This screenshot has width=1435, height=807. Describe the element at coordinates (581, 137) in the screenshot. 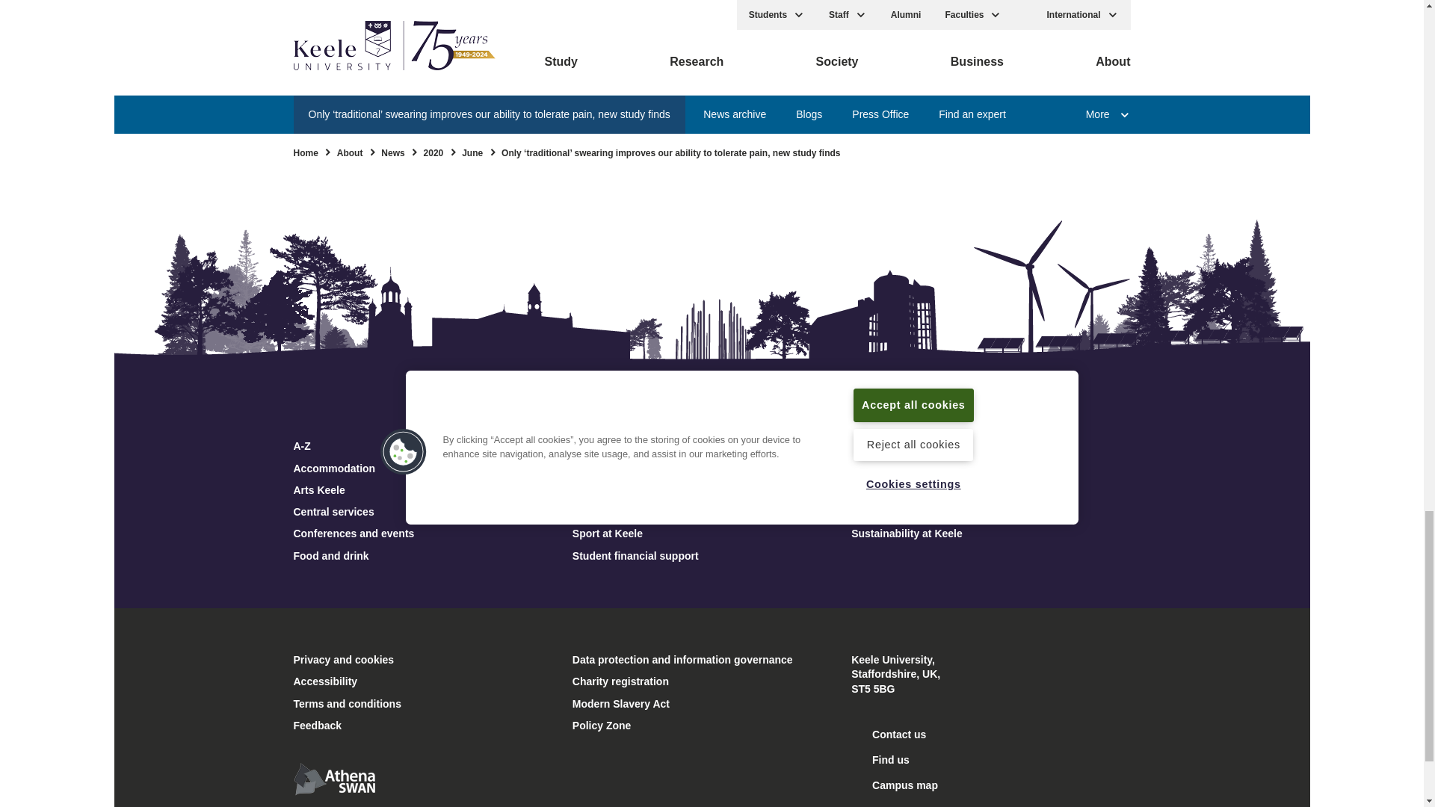

I see `Link to Facebook` at that location.